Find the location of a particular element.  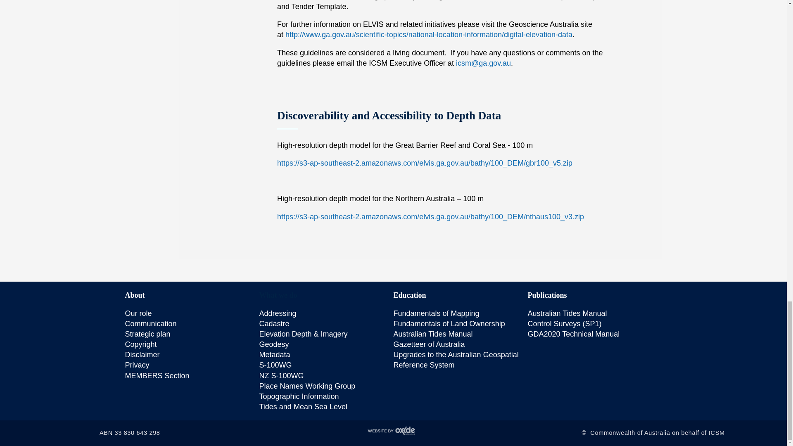

Elevation, Depth and Imagery Working Group is located at coordinates (303, 334).